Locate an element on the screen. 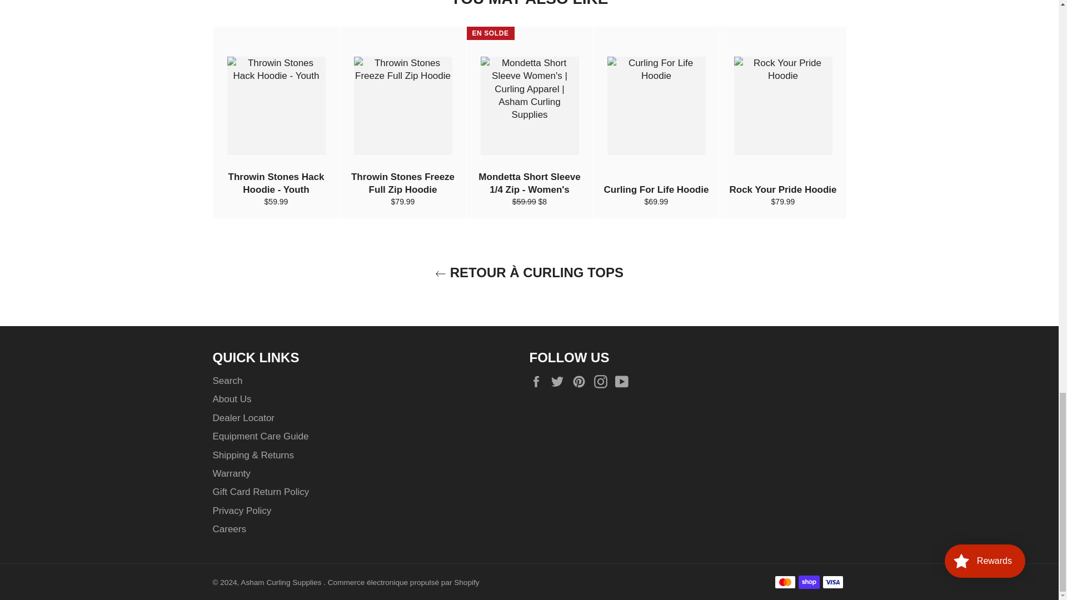  Asham Curling Supplies  sur YouTube is located at coordinates (625, 381).